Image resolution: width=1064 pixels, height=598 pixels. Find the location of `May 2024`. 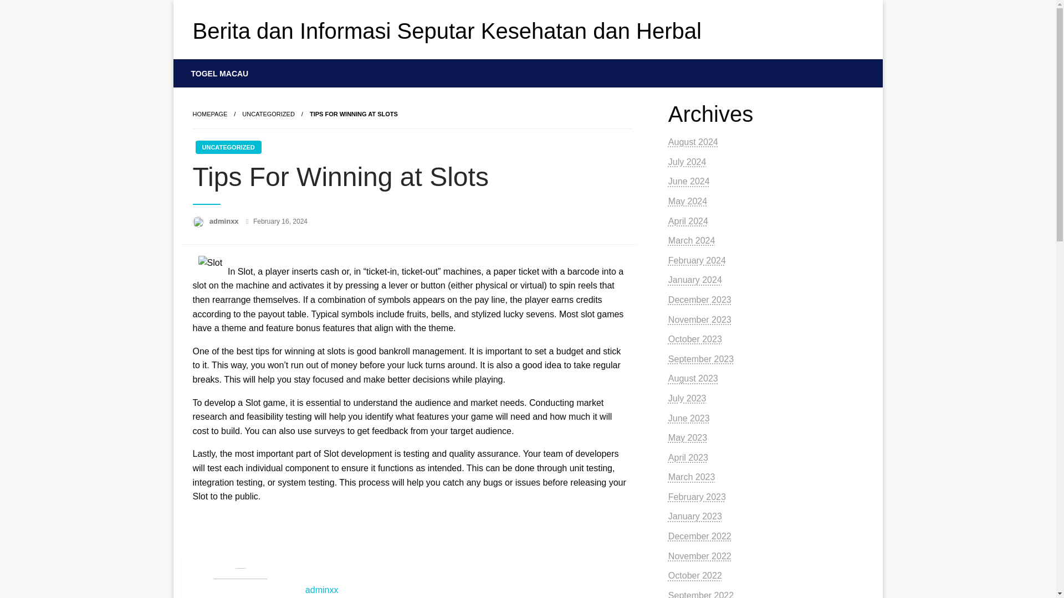

May 2024 is located at coordinates (687, 201).